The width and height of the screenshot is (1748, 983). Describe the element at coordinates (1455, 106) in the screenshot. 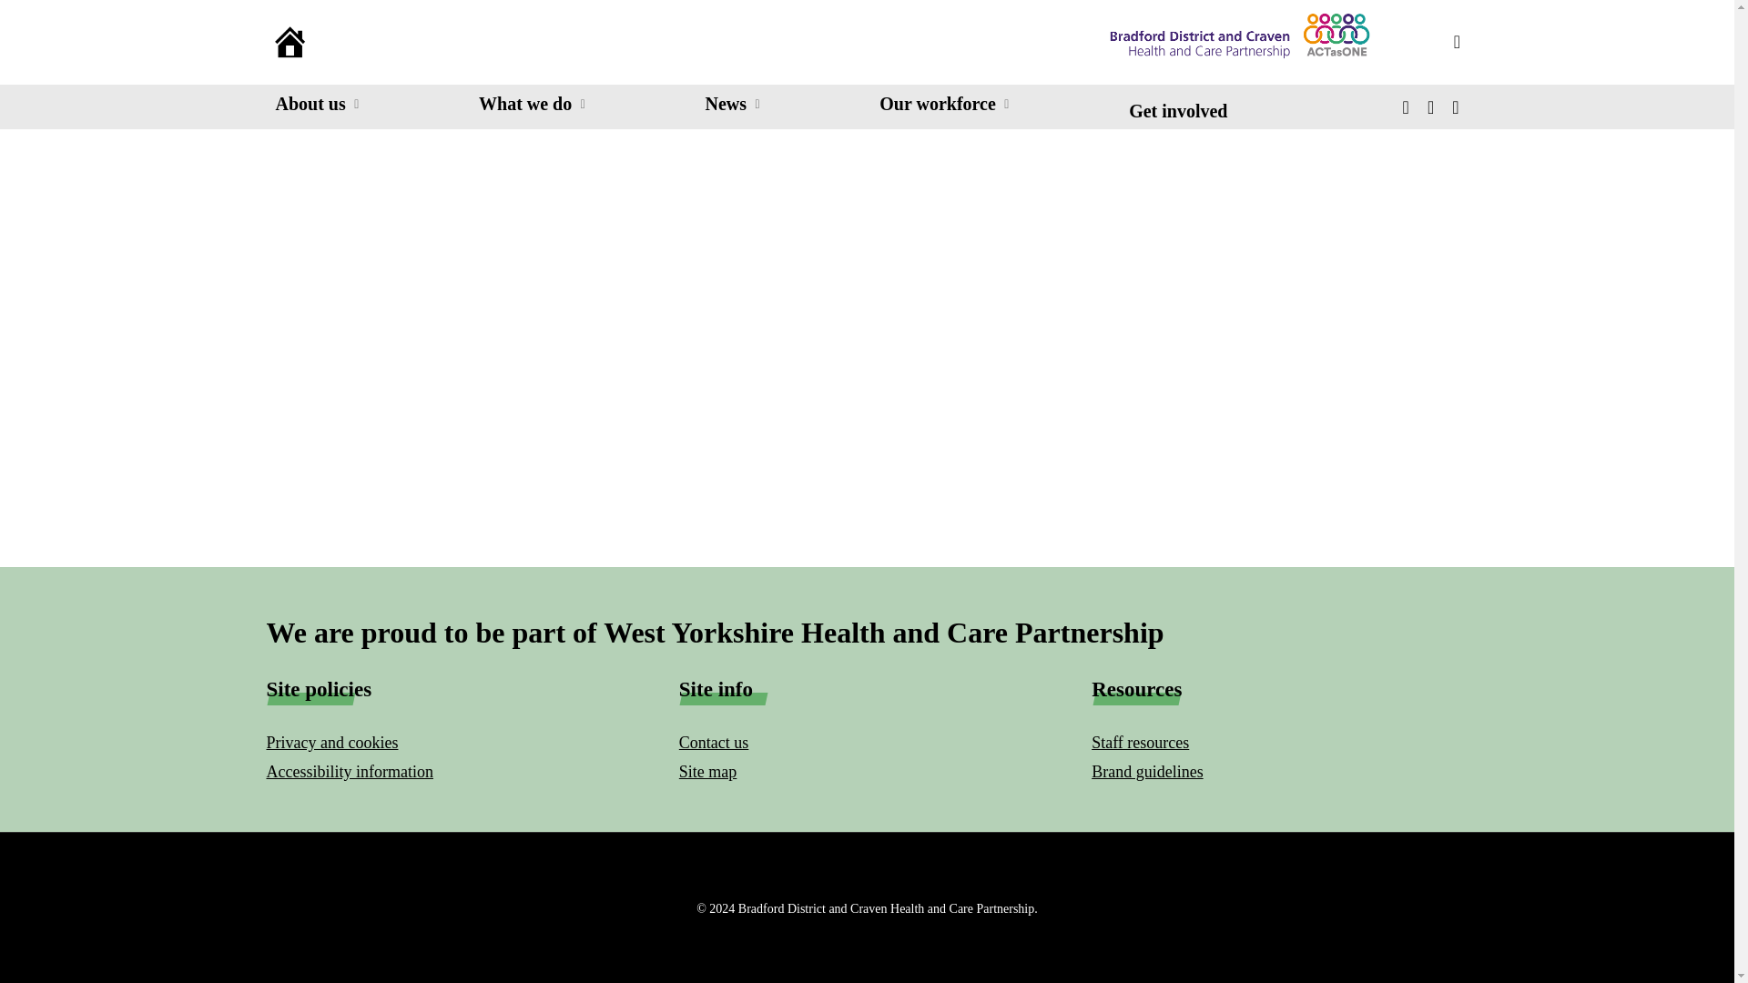

I see `instagram` at that location.